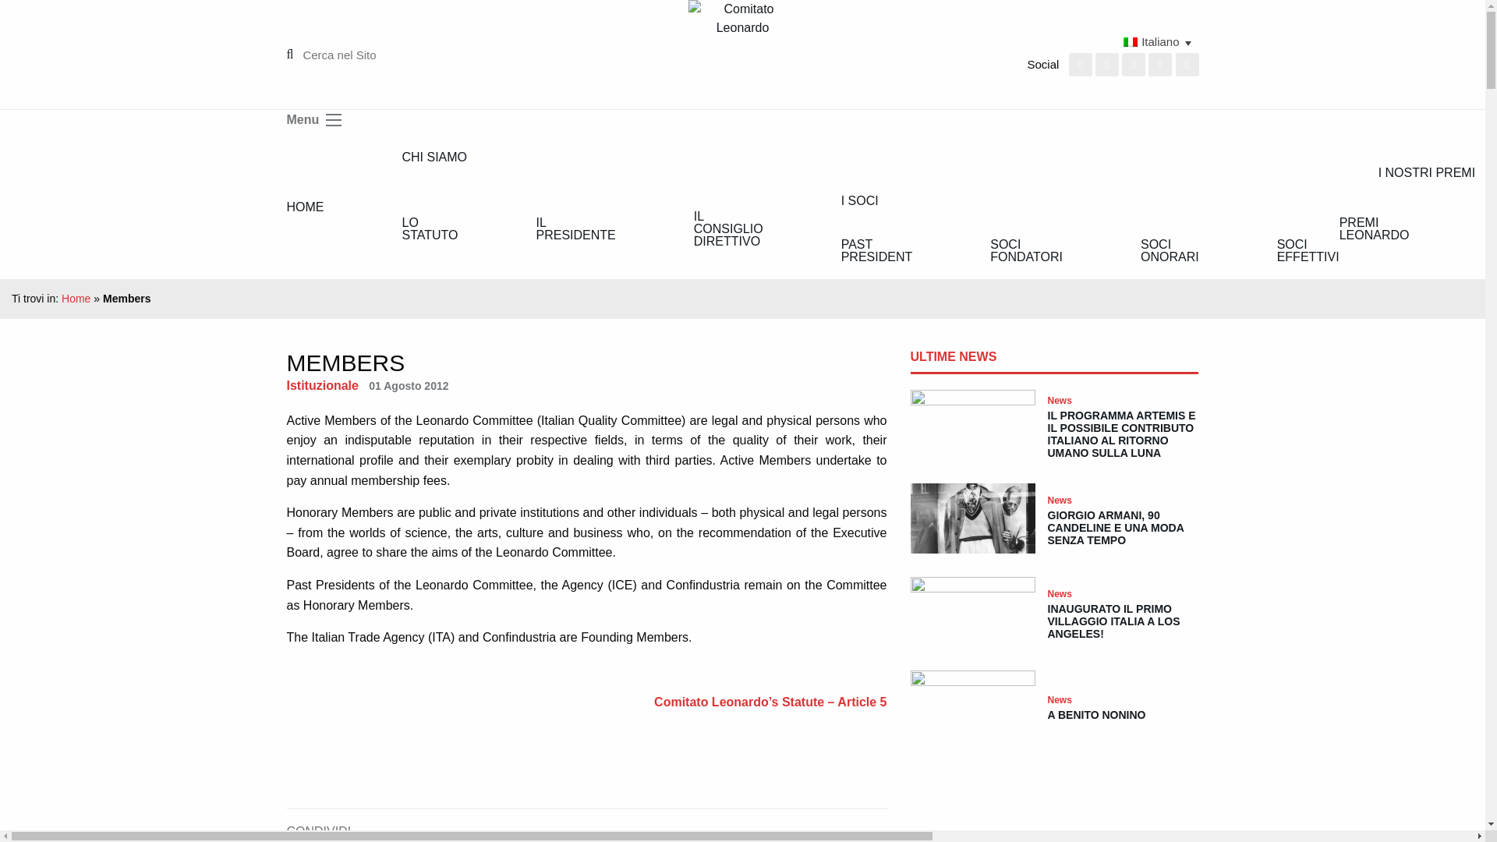  What do you see at coordinates (75, 298) in the screenshot?
I see `Home` at bounding box center [75, 298].